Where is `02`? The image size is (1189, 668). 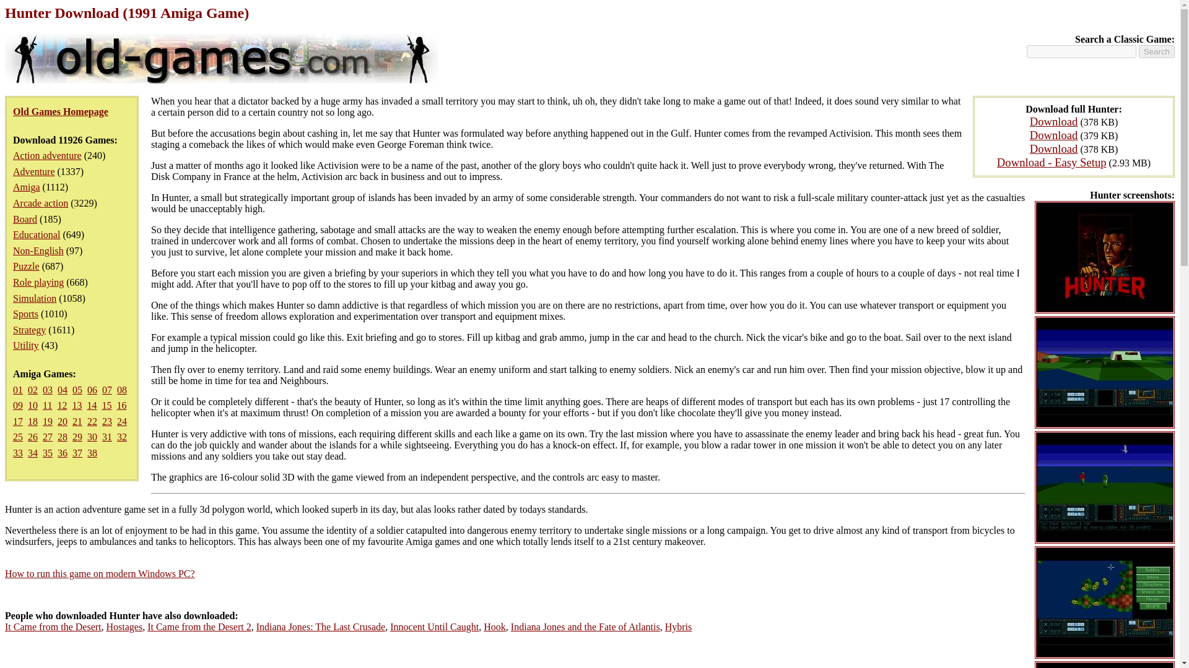
02 is located at coordinates (32, 390).